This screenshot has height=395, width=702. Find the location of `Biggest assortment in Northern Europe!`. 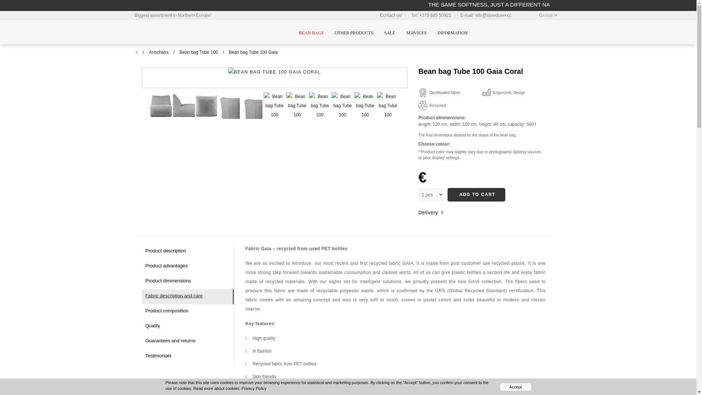

Biggest assortment in Northern Europe! is located at coordinates (173, 15).